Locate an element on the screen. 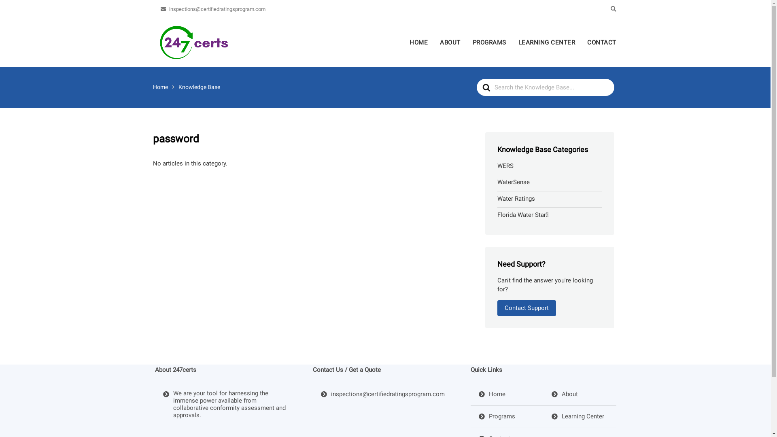  Water Ratings is located at coordinates (516, 199).